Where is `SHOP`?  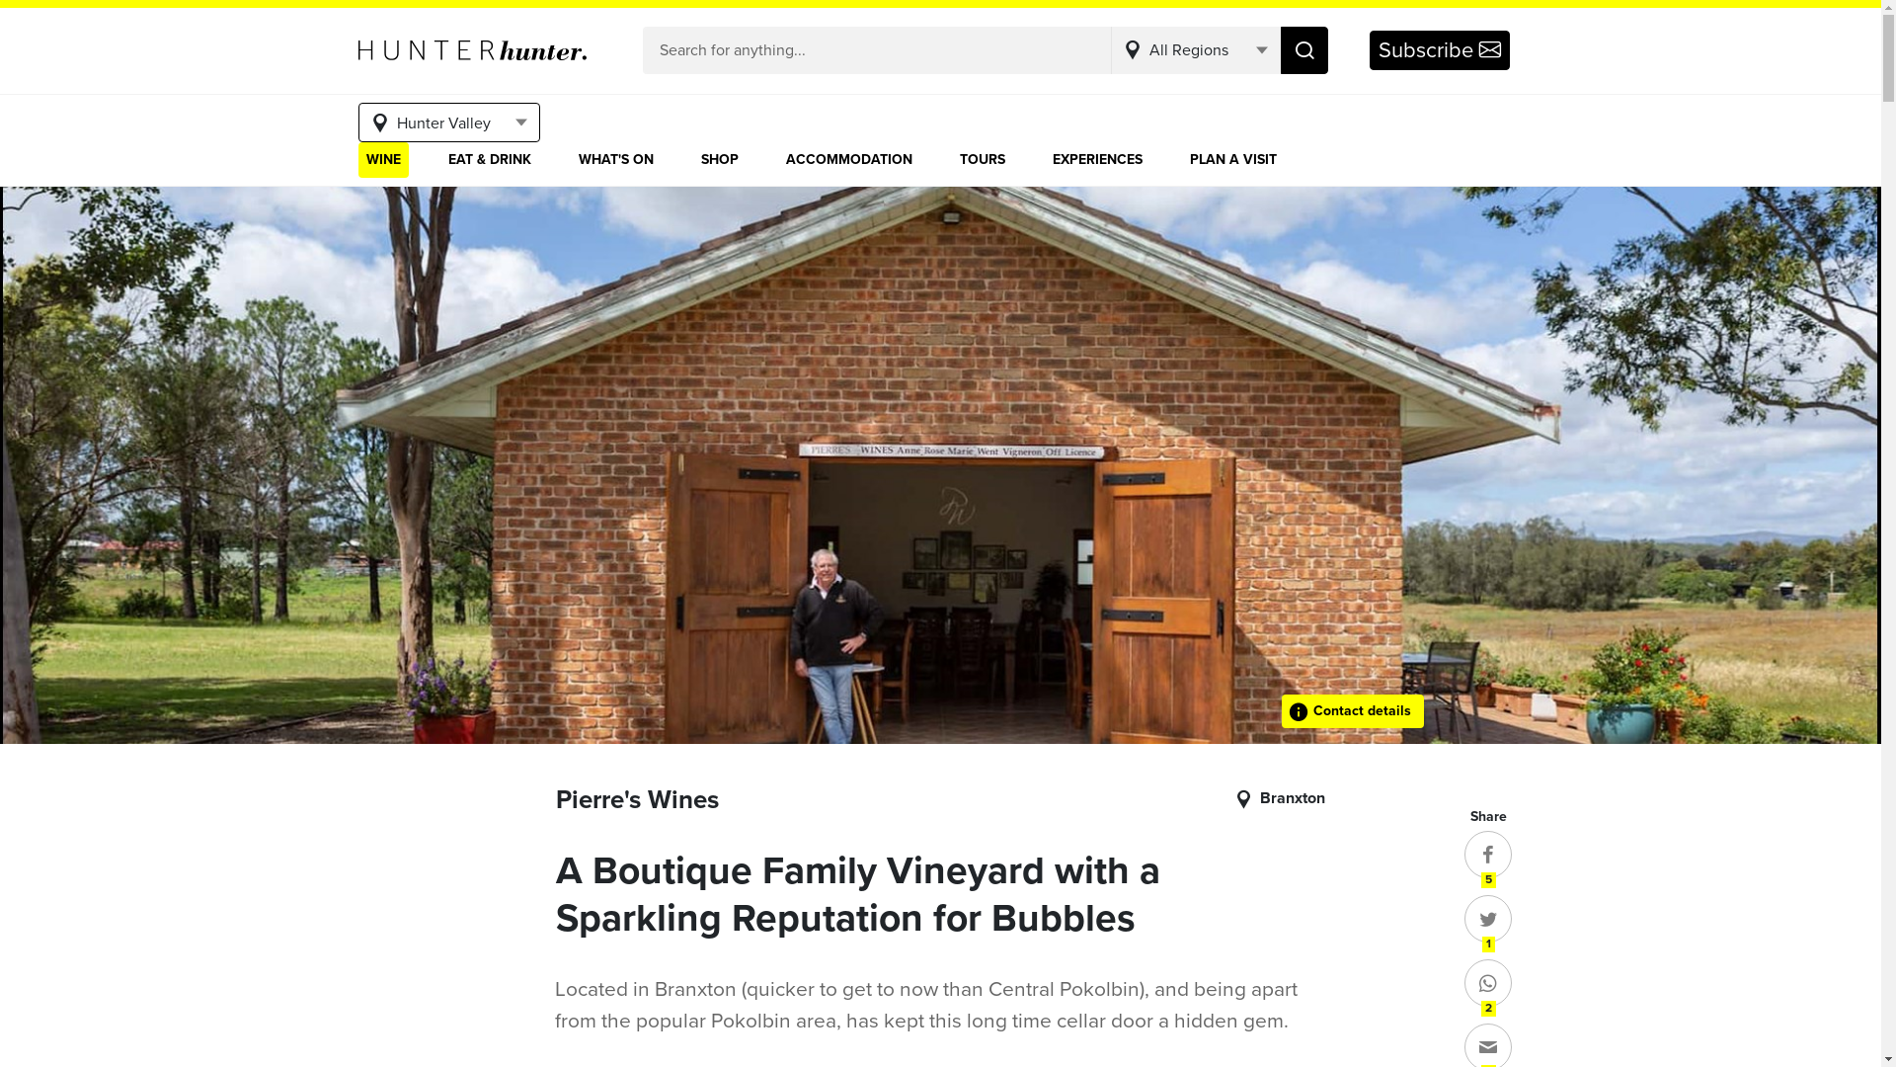
SHOP is located at coordinates (720, 160).